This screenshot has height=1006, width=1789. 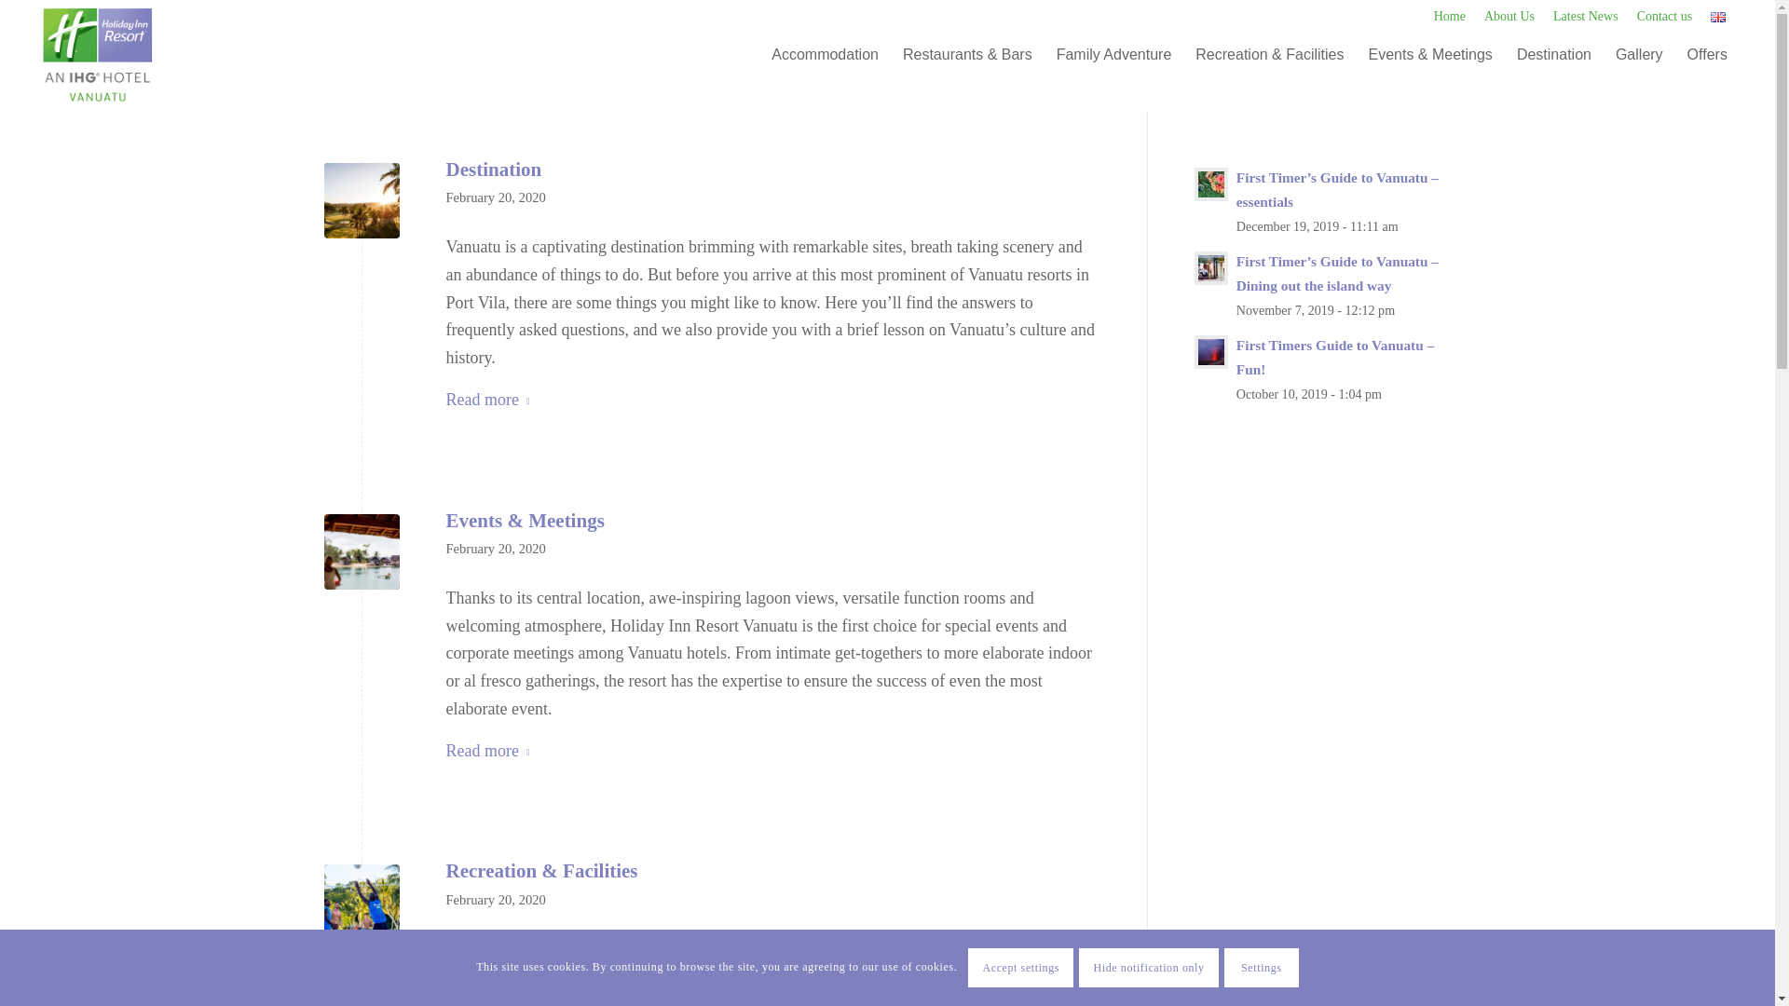 What do you see at coordinates (1509, 17) in the screenshot?
I see `About Us` at bounding box center [1509, 17].